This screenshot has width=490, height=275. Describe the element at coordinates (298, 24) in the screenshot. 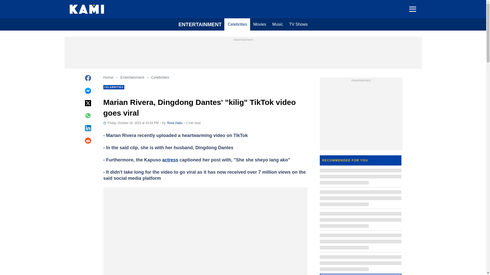

I see `TV Shows` at that location.